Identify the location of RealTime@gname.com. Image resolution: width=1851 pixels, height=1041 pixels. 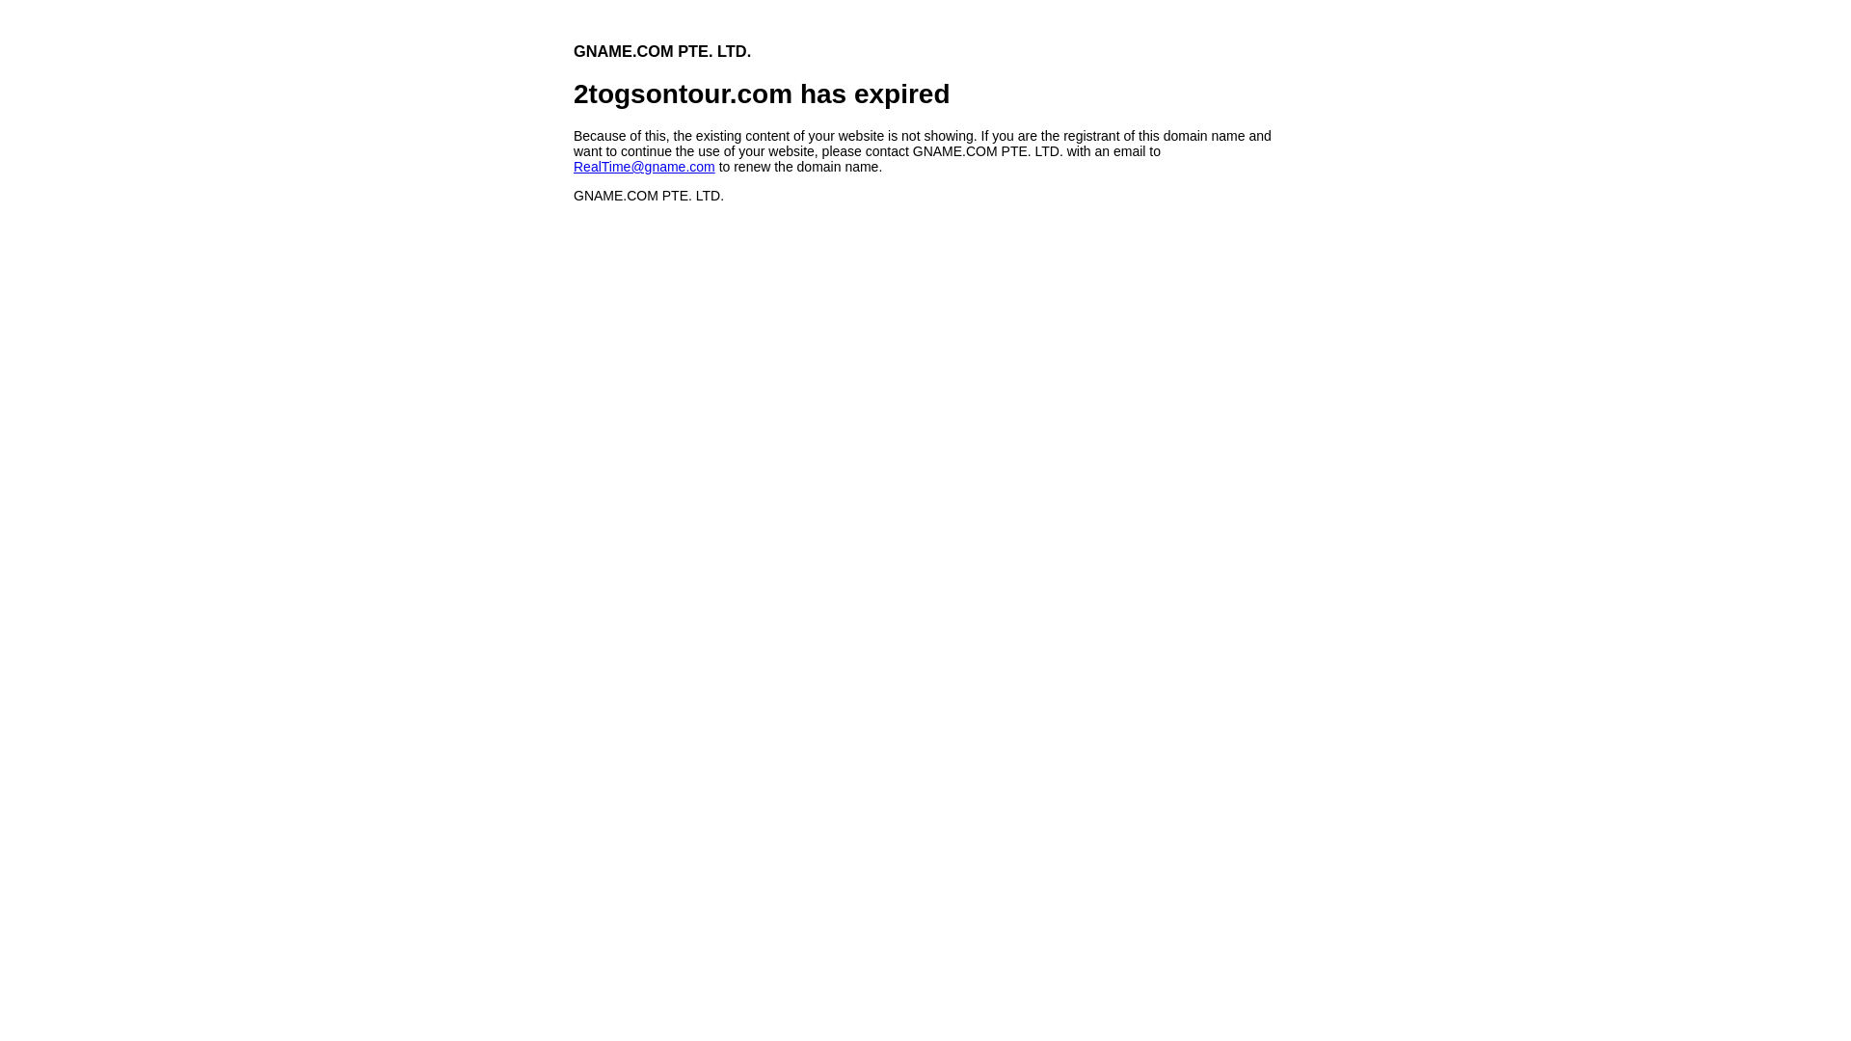
(644, 167).